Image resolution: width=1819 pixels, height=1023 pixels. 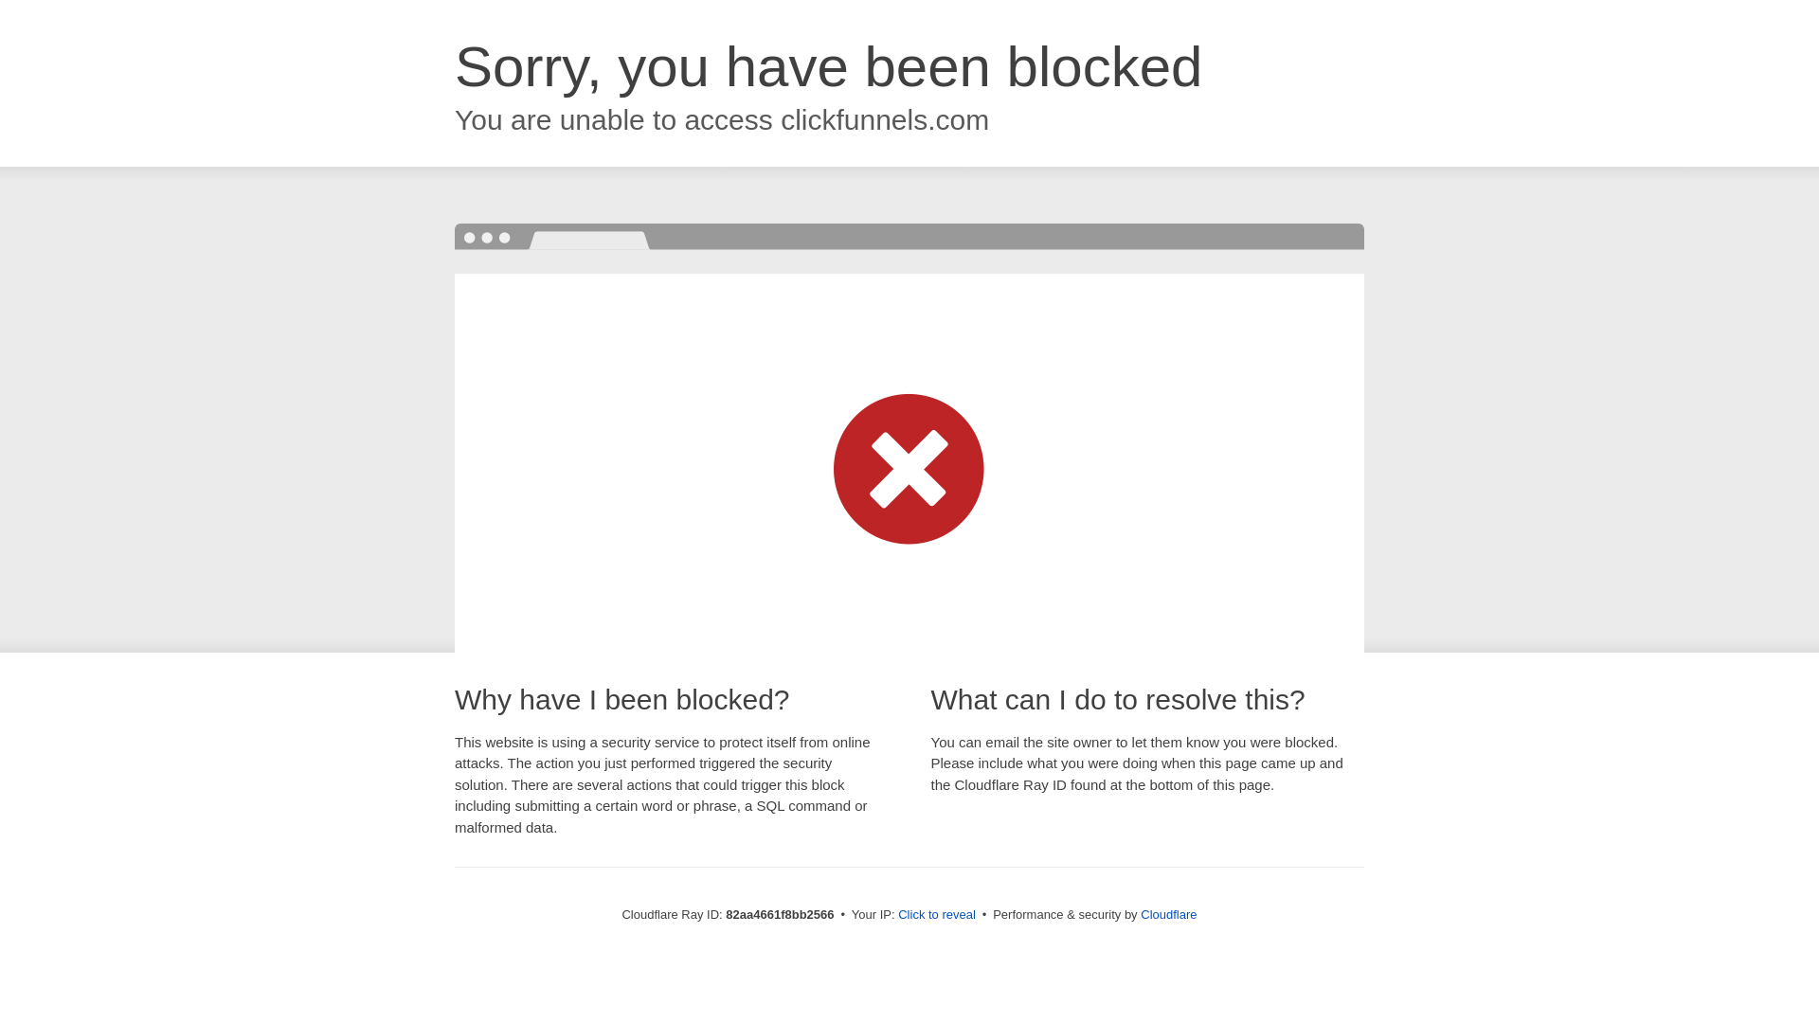 I want to click on Cloudflare, so click(x=1169, y=915).